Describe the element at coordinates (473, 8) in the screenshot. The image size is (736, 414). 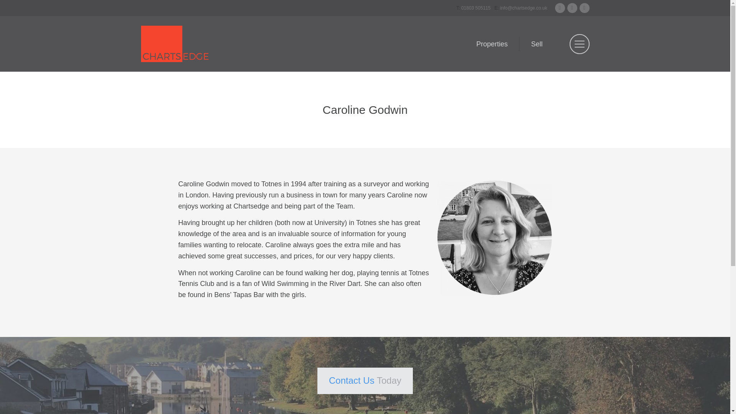
I see `T: 01803 505115` at that location.